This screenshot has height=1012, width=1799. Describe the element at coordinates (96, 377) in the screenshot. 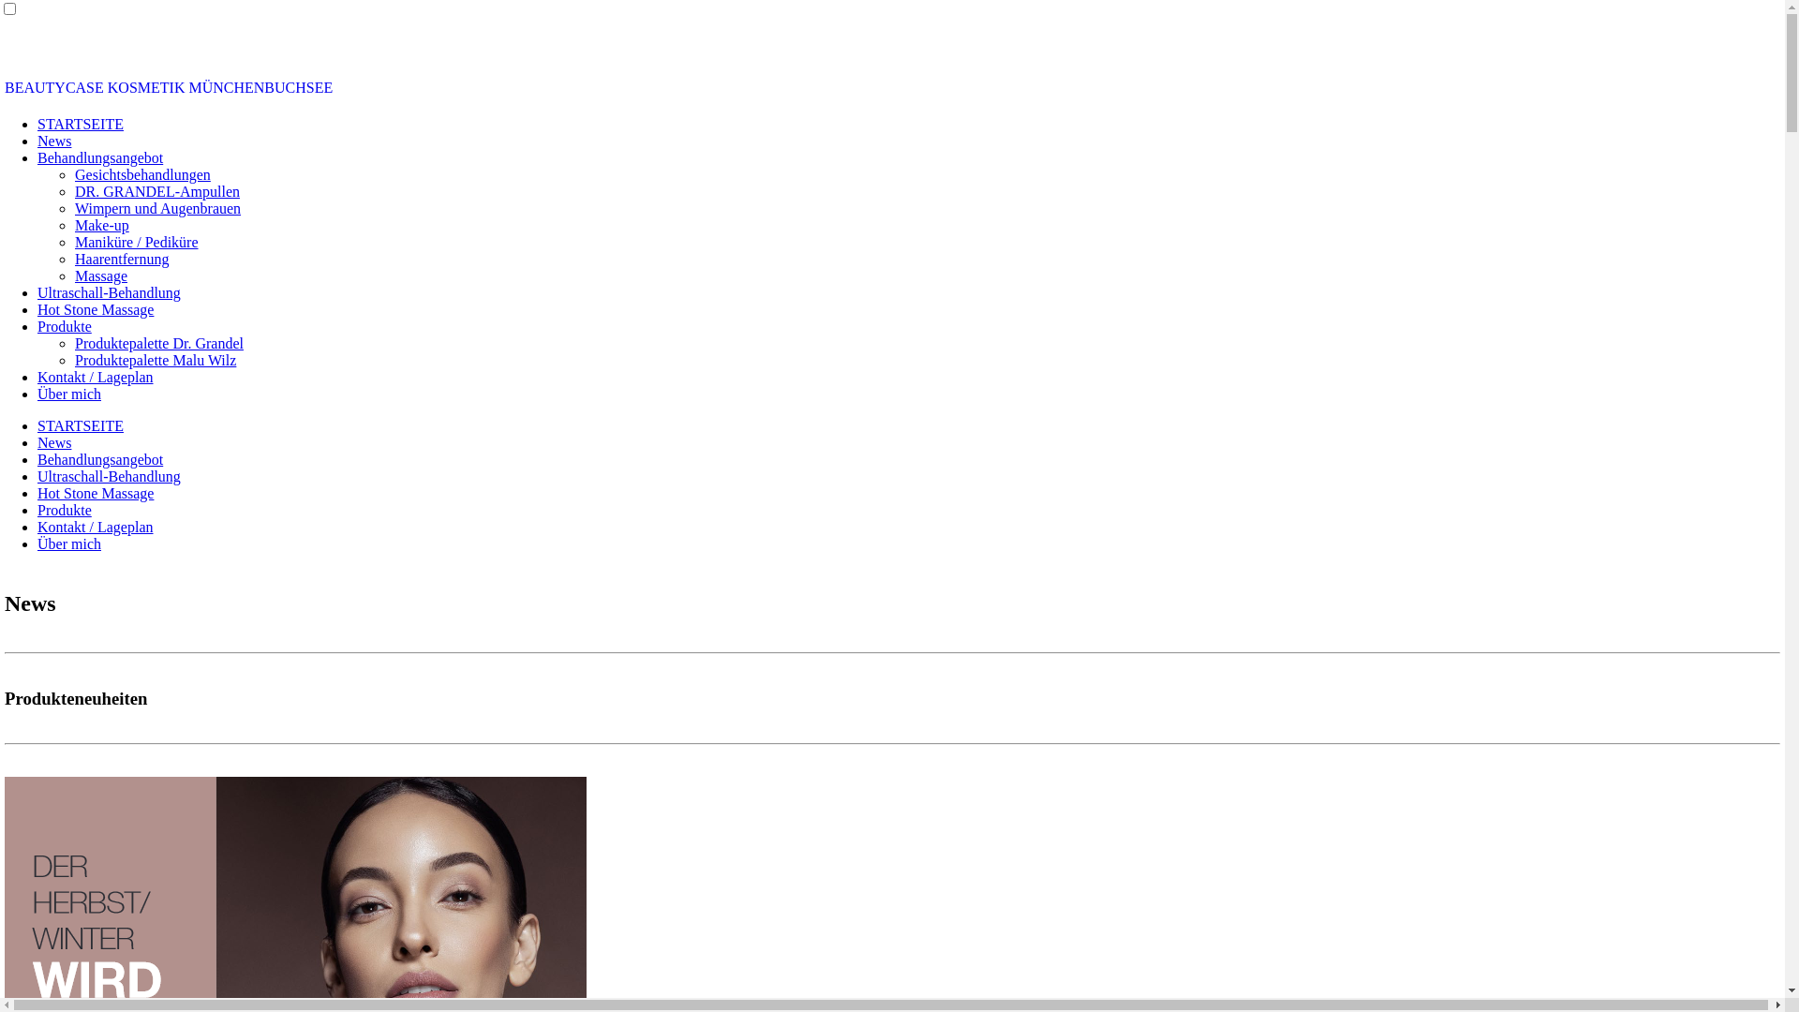

I see `Kontakt / Lageplan` at that location.